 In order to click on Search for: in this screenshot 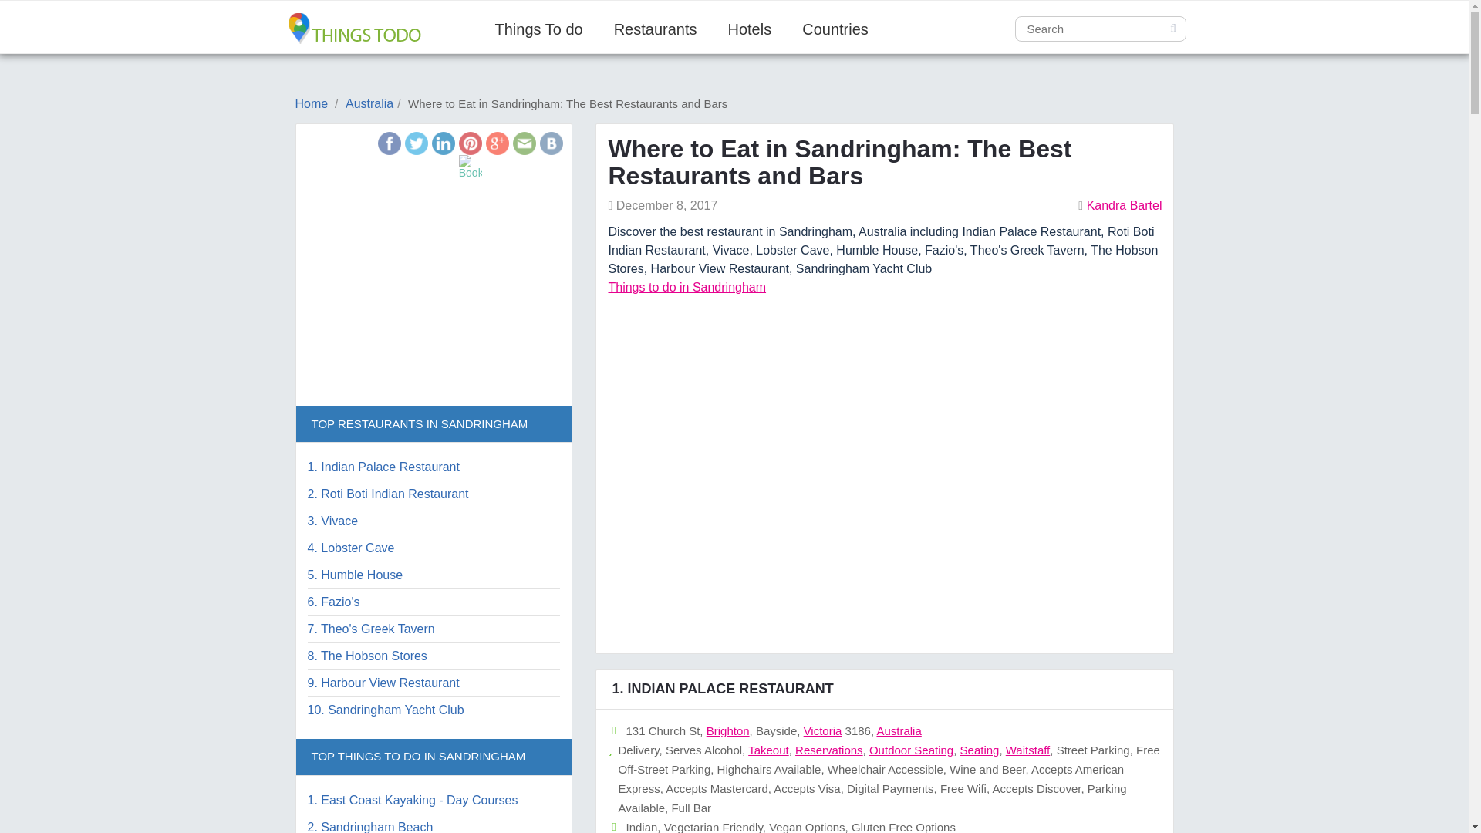, I will do `click(1100, 29)`.